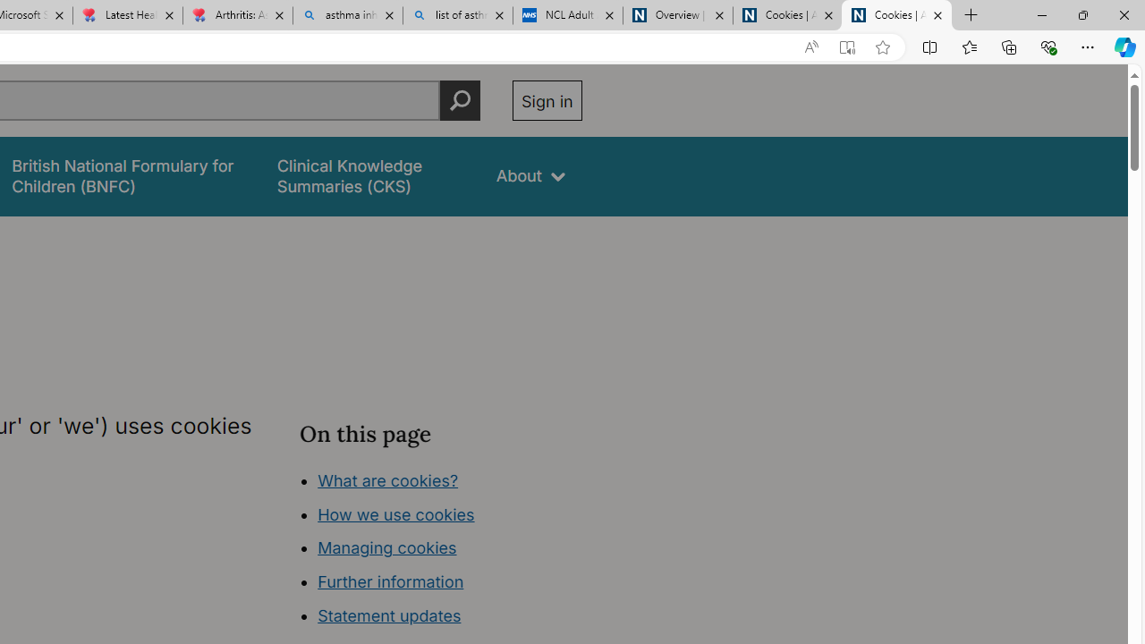 The image size is (1145, 644). Describe the element at coordinates (846, 47) in the screenshot. I see `Enter Immersive Reader (F9)` at that location.